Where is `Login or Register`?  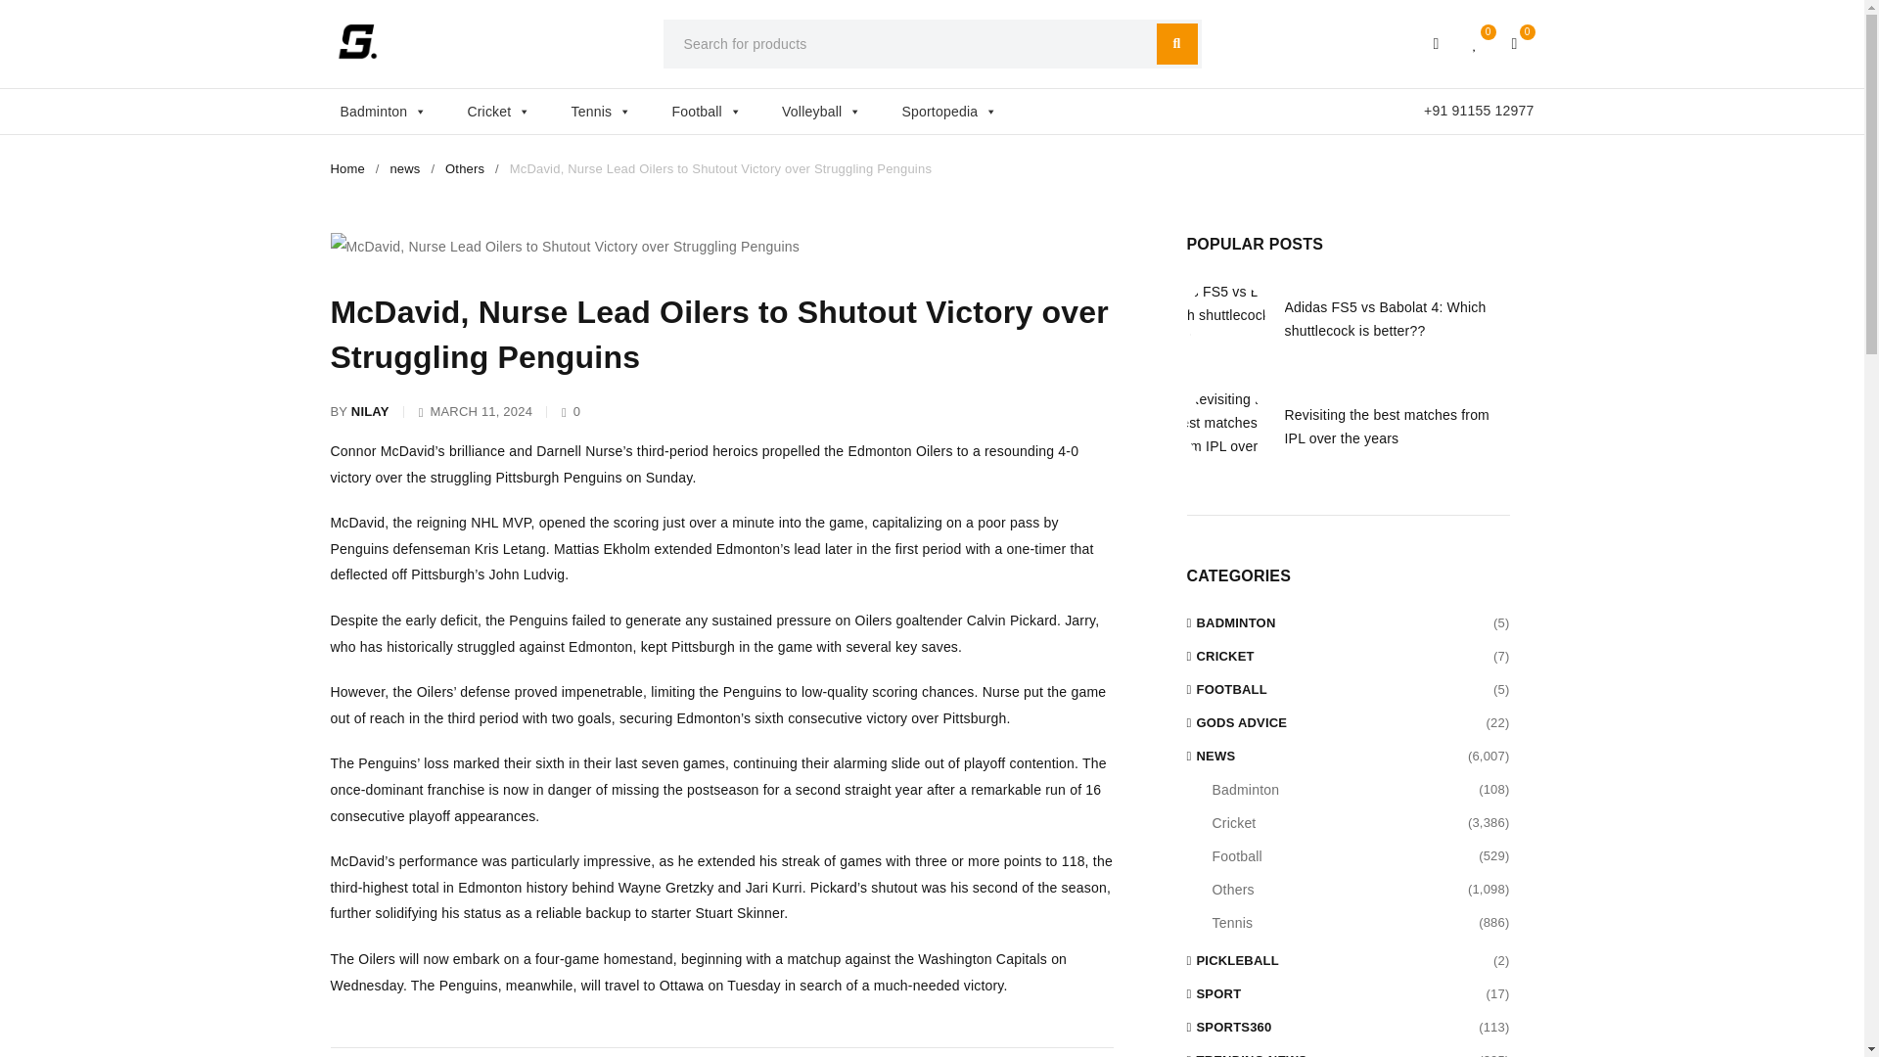
Login or Register is located at coordinates (1437, 43).